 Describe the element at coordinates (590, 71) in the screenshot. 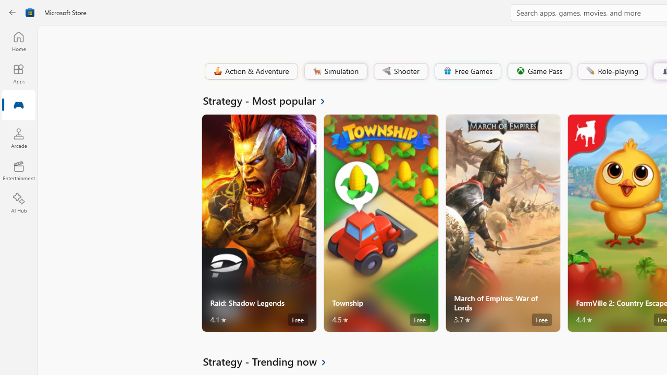

I see `Class: Image` at that location.